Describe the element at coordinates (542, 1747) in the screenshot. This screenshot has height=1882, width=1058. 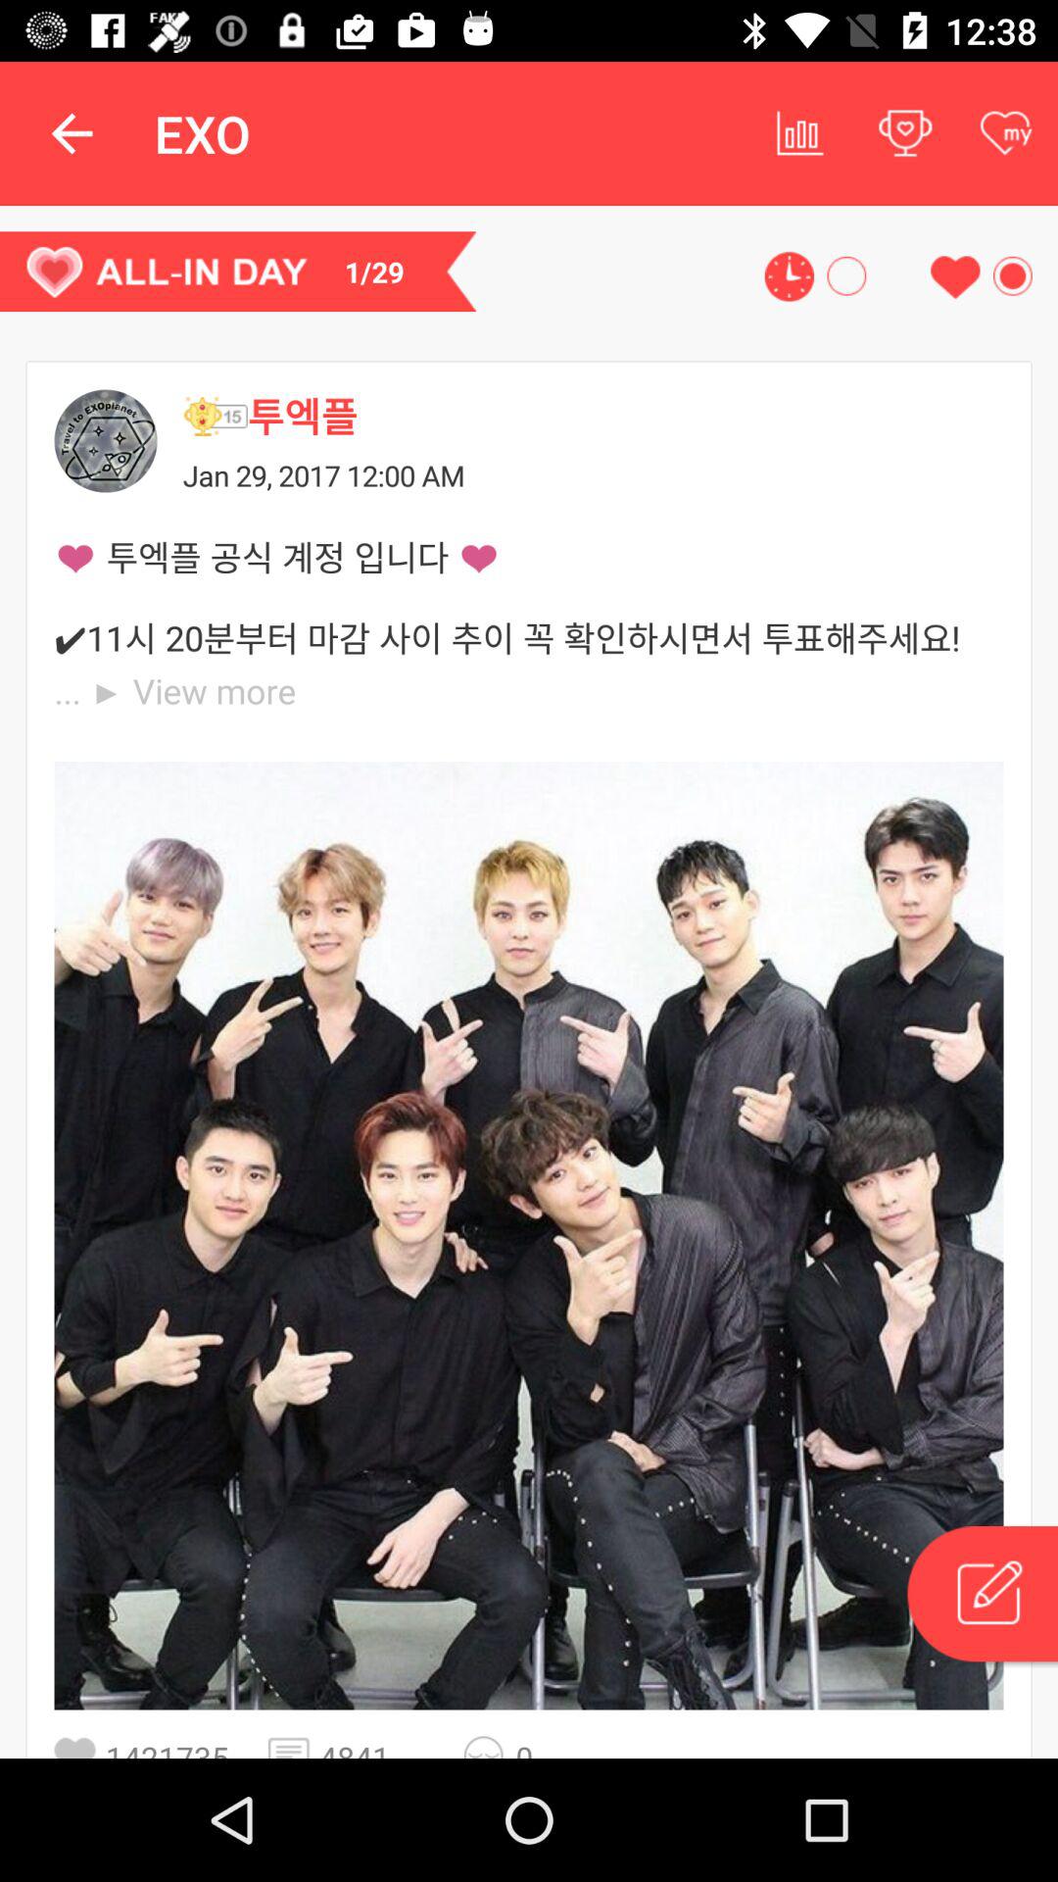
I see `jump until the 0 icon` at that location.